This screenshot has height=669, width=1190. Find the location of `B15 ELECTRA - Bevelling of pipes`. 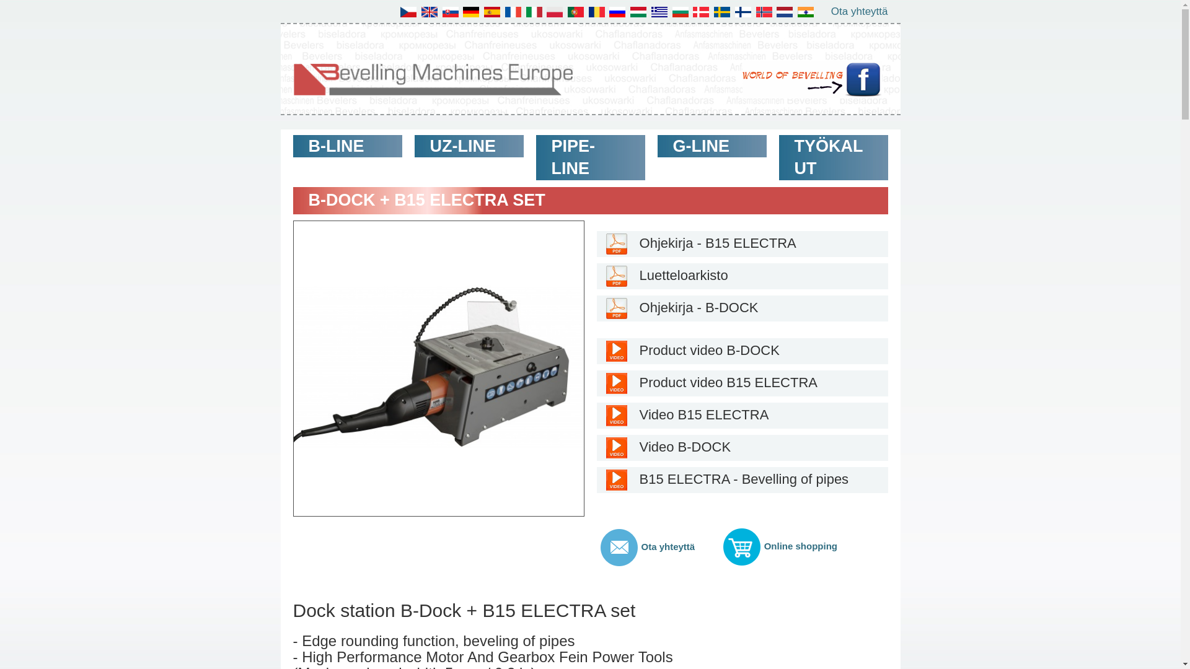

B15 ELECTRA - Bevelling of pipes is located at coordinates (741, 479).